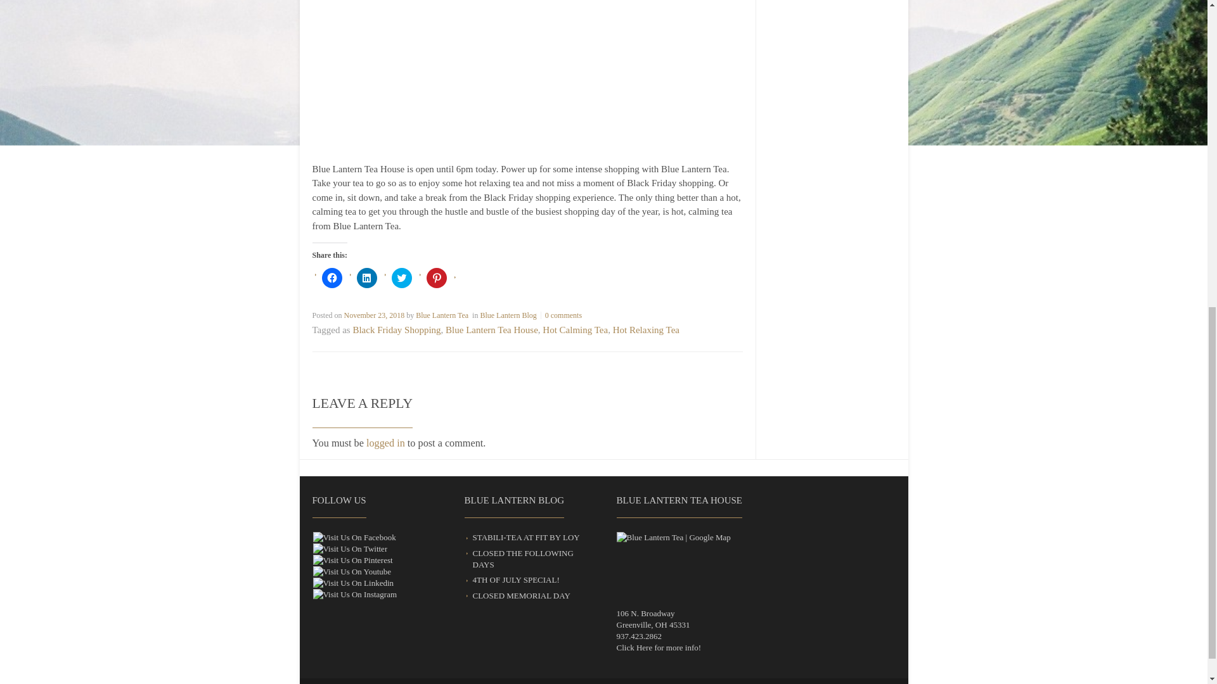 The image size is (1217, 684). Describe the element at coordinates (436, 277) in the screenshot. I see `Click to share on Pinterest` at that location.